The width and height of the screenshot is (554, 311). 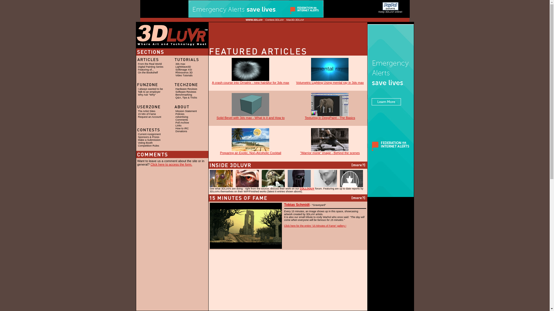 What do you see at coordinates (184, 73) in the screenshot?
I see `Rhinoceros 3D` at bounding box center [184, 73].